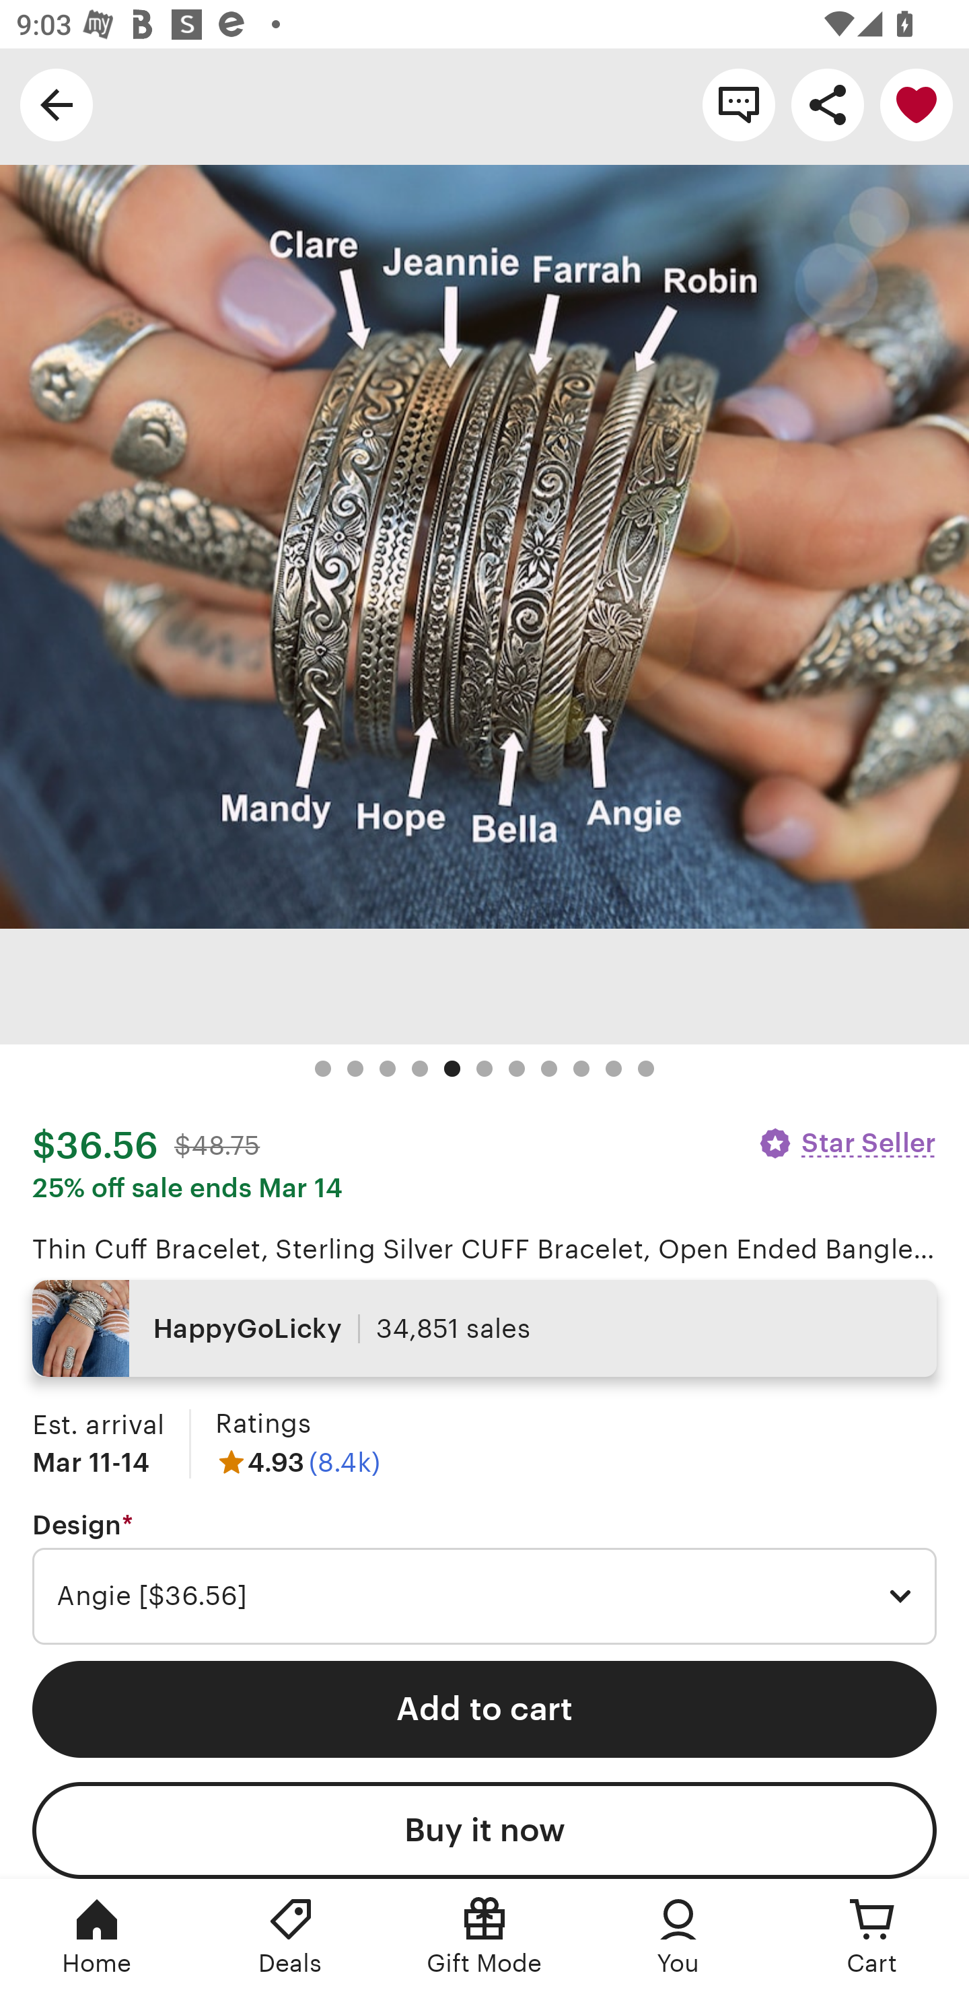 The height and width of the screenshot is (1992, 969). I want to click on Buy it now, so click(485, 1830).